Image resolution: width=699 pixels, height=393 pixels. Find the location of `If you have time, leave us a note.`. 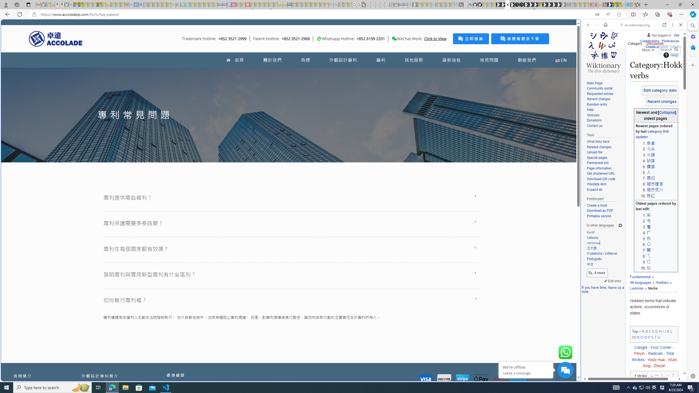

If you have time, leave us a note. is located at coordinates (603, 290).